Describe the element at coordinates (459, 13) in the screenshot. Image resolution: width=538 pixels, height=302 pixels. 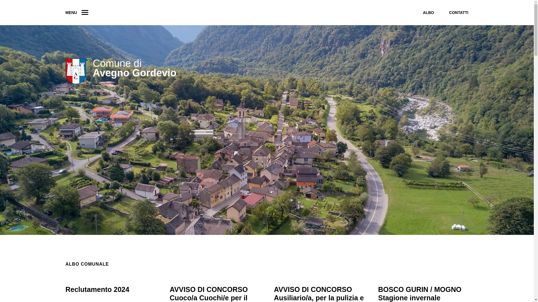
I see `CONTATTI` at that location.